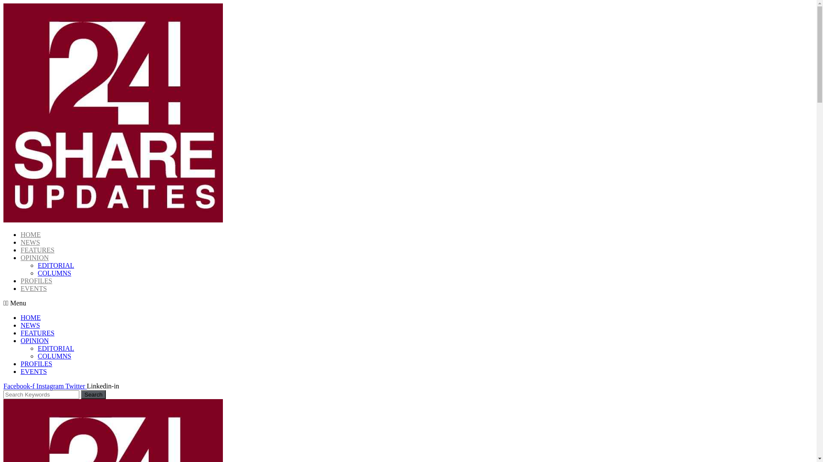  What do you see at coordinates (31, 317) in the screenshot?
I see `HOME` at bounding box center [31, 317].